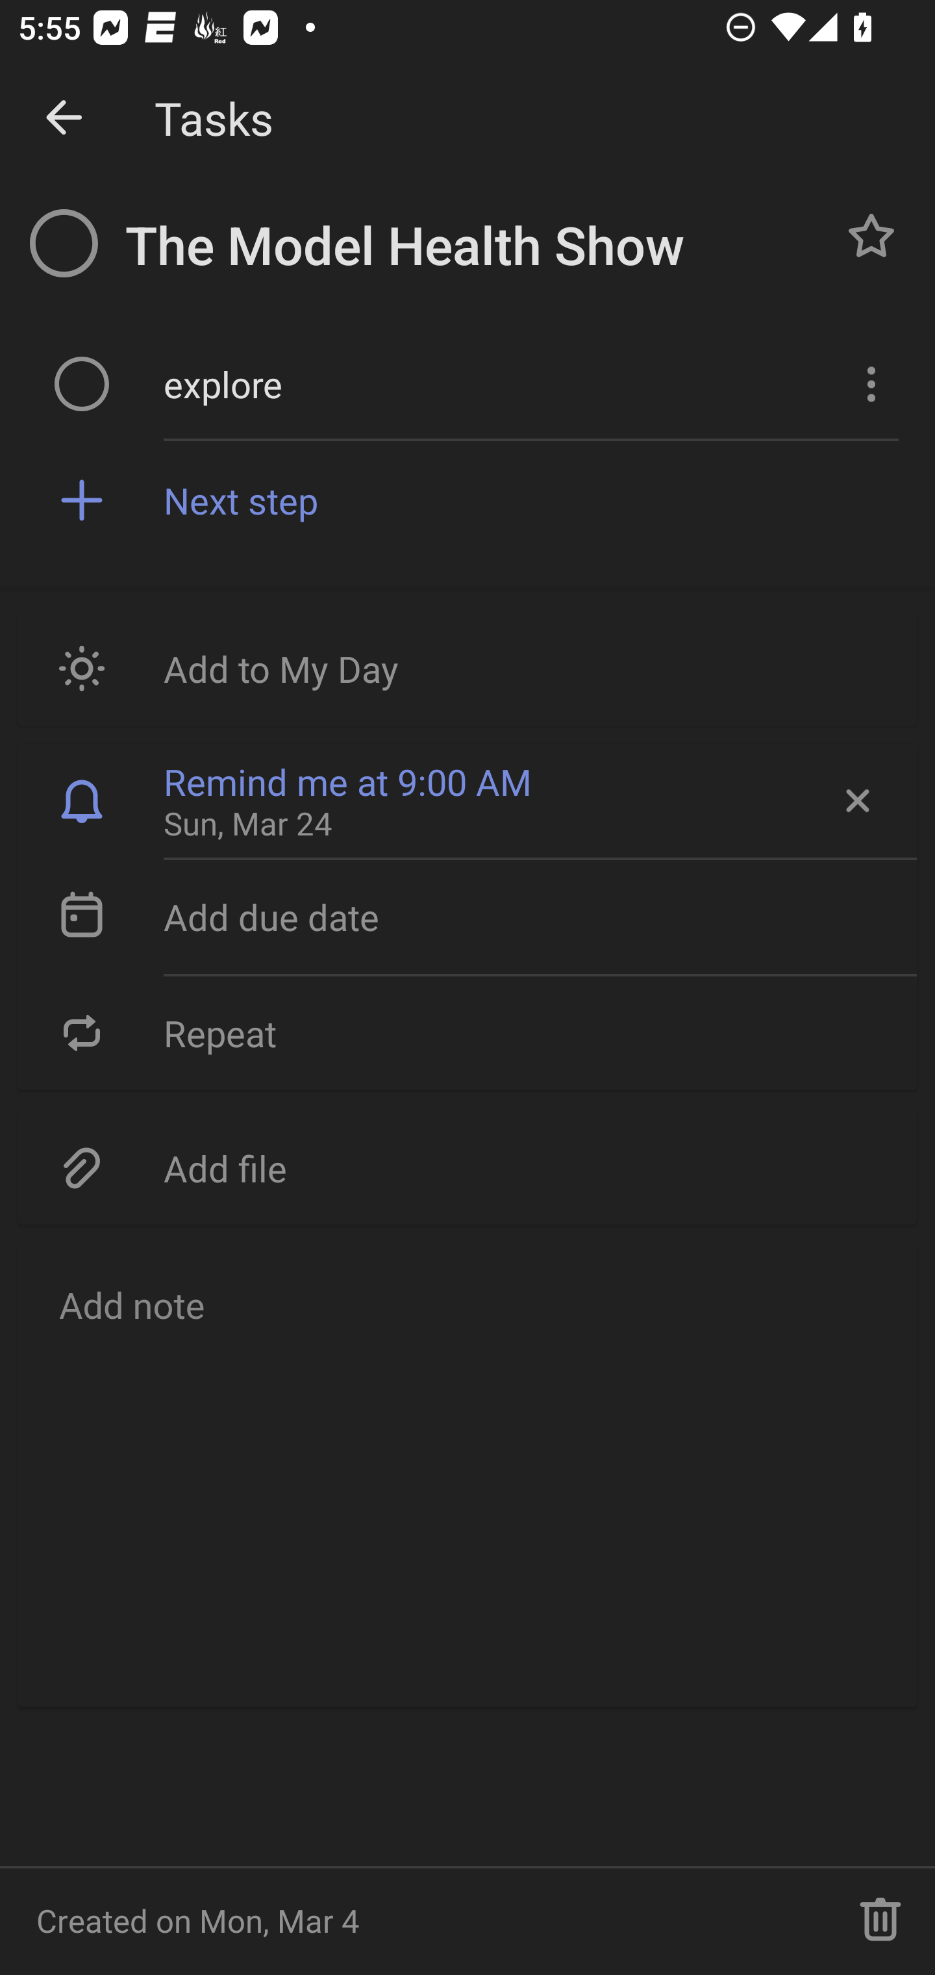 This screenshot has height=1975, width=935. I want to click on More Options, so click(869, 383).